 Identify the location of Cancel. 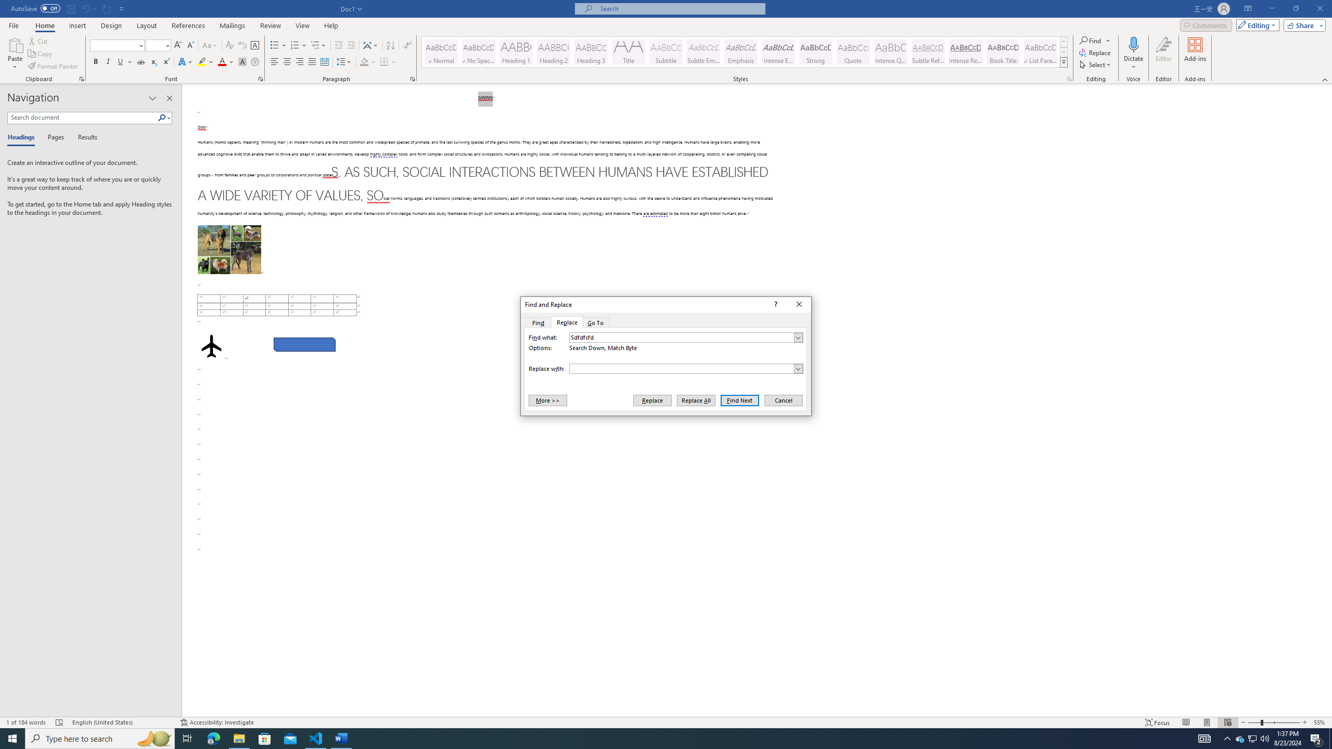
(202, 62).